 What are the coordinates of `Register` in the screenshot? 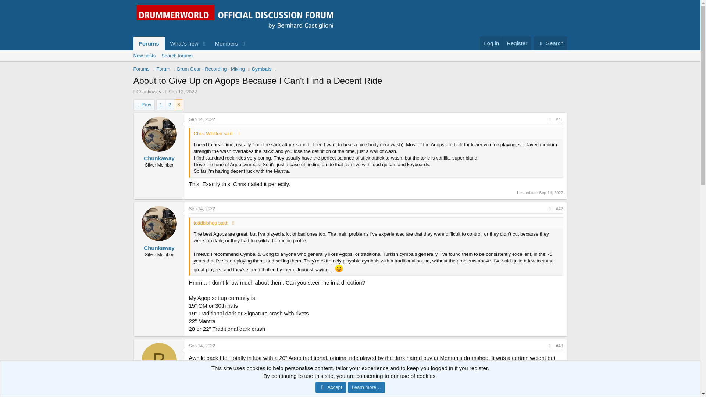 It's located at (261, 69).